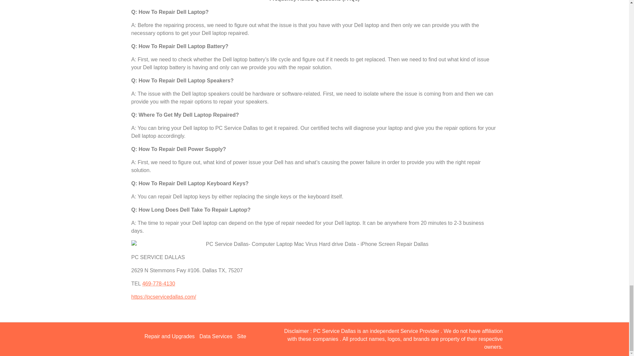 This screenshot has width=634, height=356. What do you see at coordinates (169, 336) in the screenshot?
I see `Repair and Upgrades` at bounding box center [169, 336].